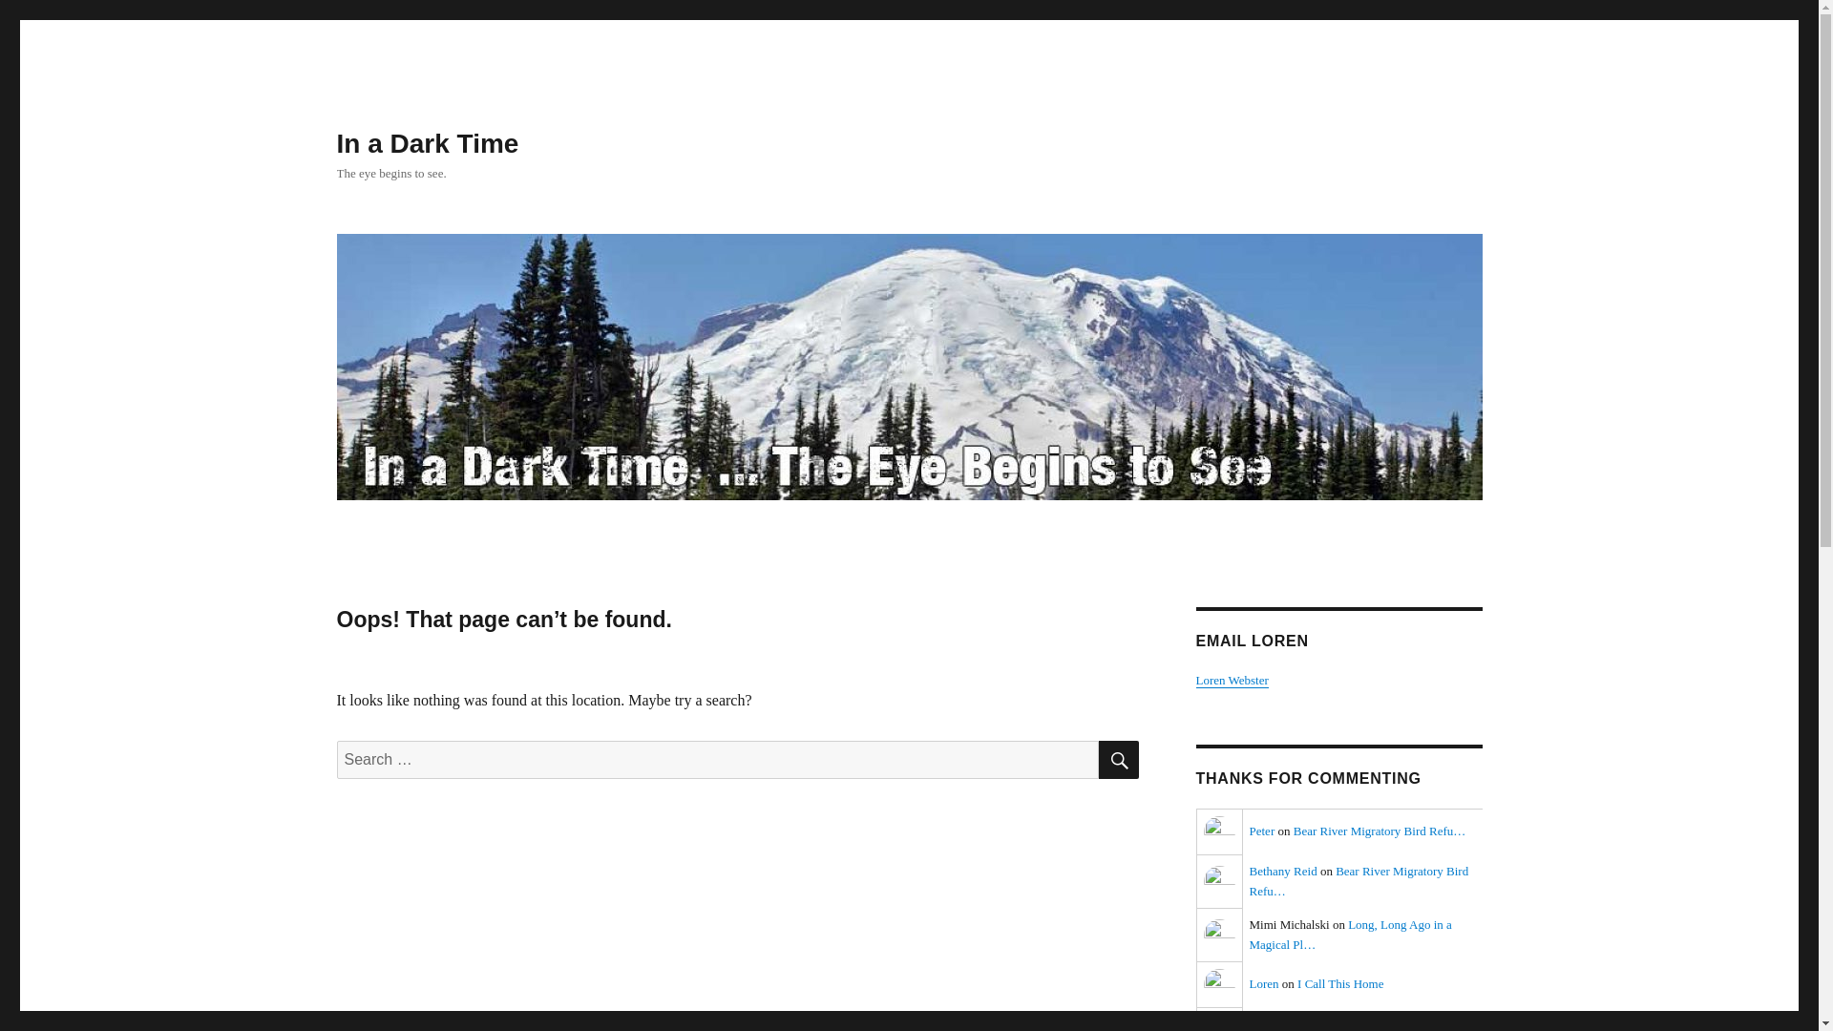 This screenshot has height=1031, width=1833. I want to click on Bethany Reid, so click(1281, 871).